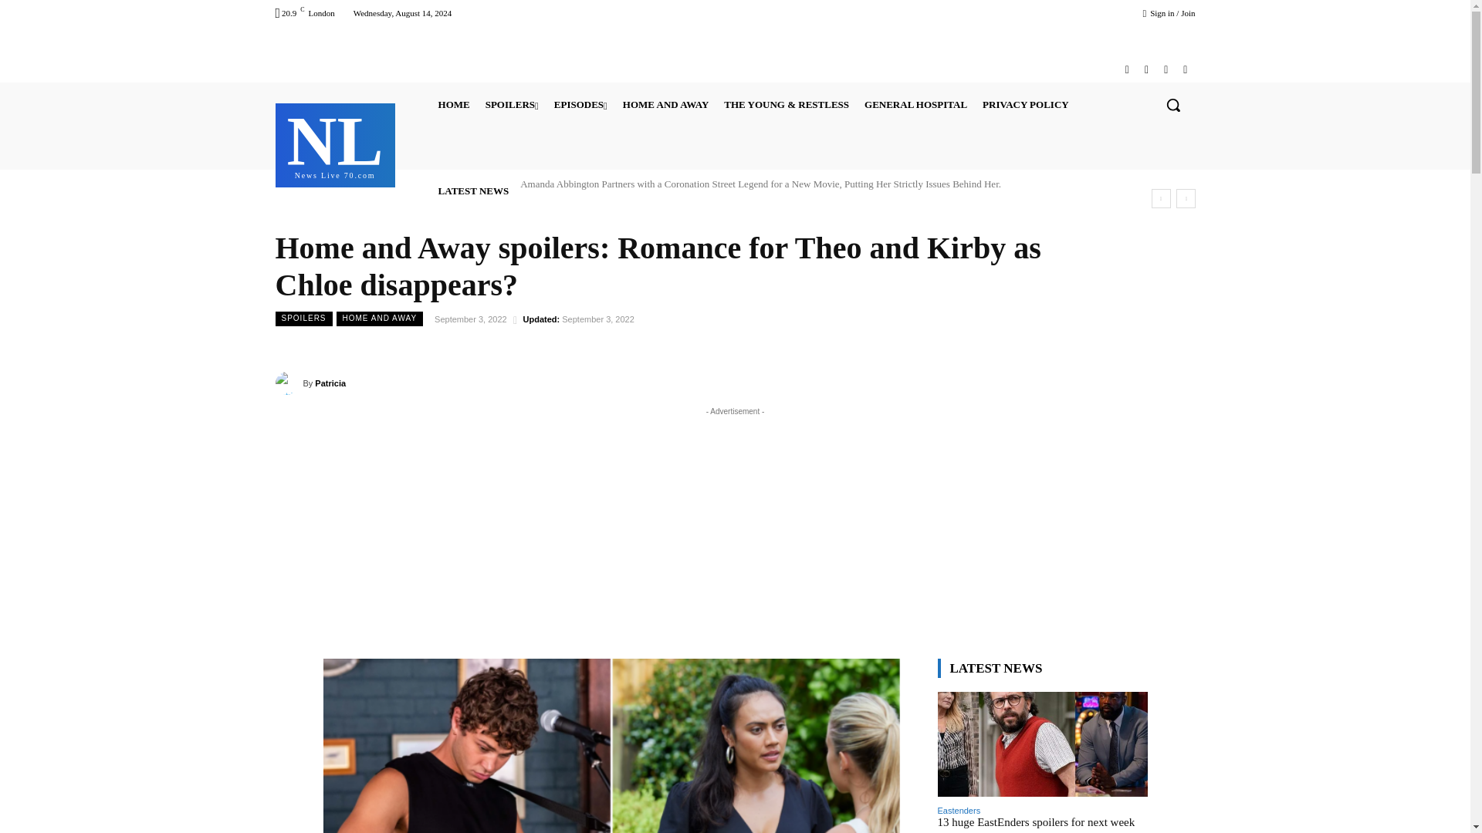  Describe the element at coordinates (1127, 69) in the screenshot. I see `Facebook` at that location.